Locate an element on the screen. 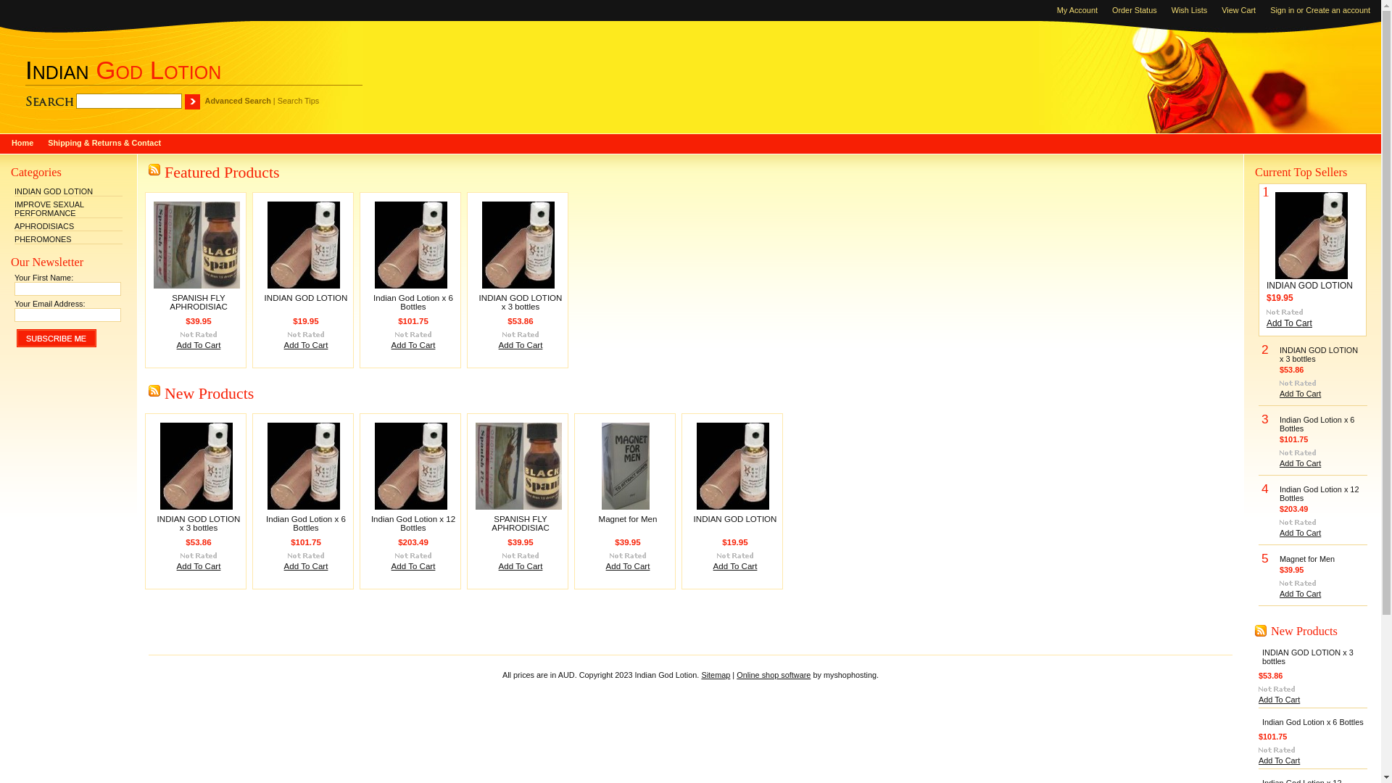  Search Tips is located at coordinates (299, 101).